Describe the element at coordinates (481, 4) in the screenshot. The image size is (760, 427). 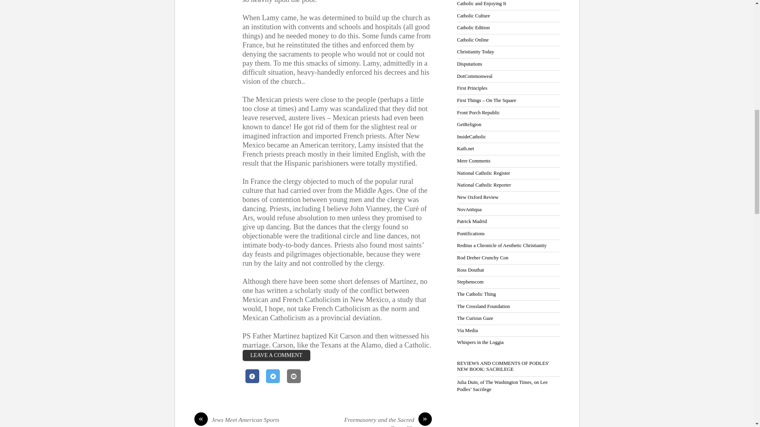
I see `Catholic and Enjoying It` at that location.